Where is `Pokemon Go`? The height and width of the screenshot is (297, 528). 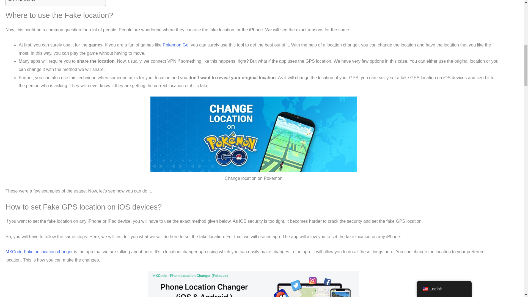 Pokemon Go is located at coordinates (175, 45).